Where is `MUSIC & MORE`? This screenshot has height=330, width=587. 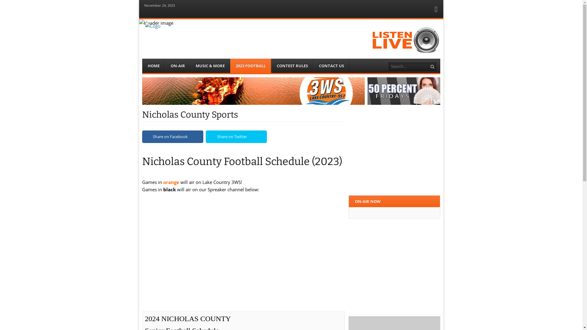 MUSIC & MORE is located at coordinates (210, 66).